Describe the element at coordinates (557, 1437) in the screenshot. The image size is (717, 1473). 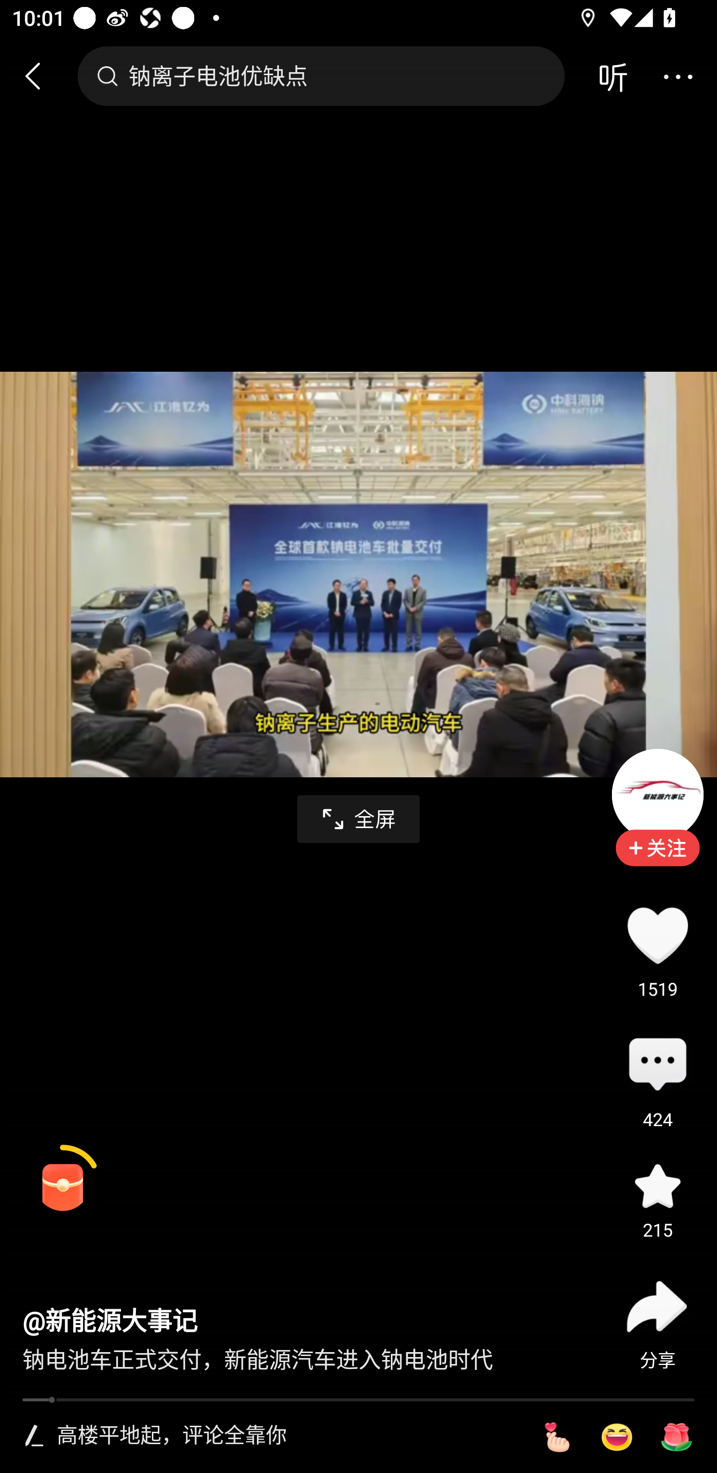
I see `[比心]` at that location.